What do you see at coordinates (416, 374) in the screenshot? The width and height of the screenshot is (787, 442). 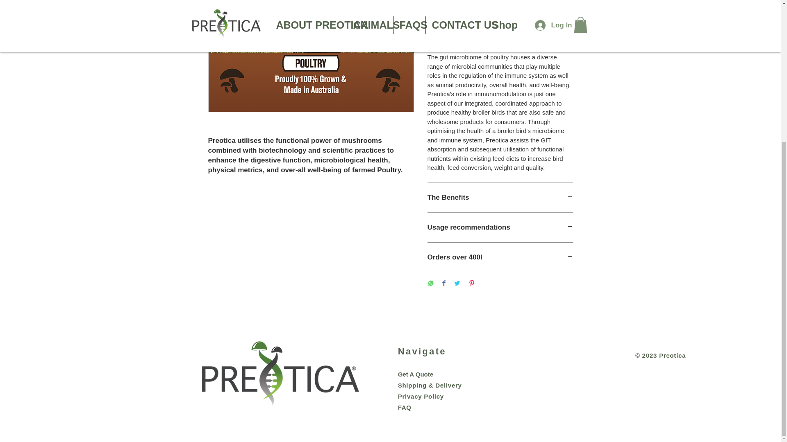 I see `Get A Quote` at bounding box center [416, 374].